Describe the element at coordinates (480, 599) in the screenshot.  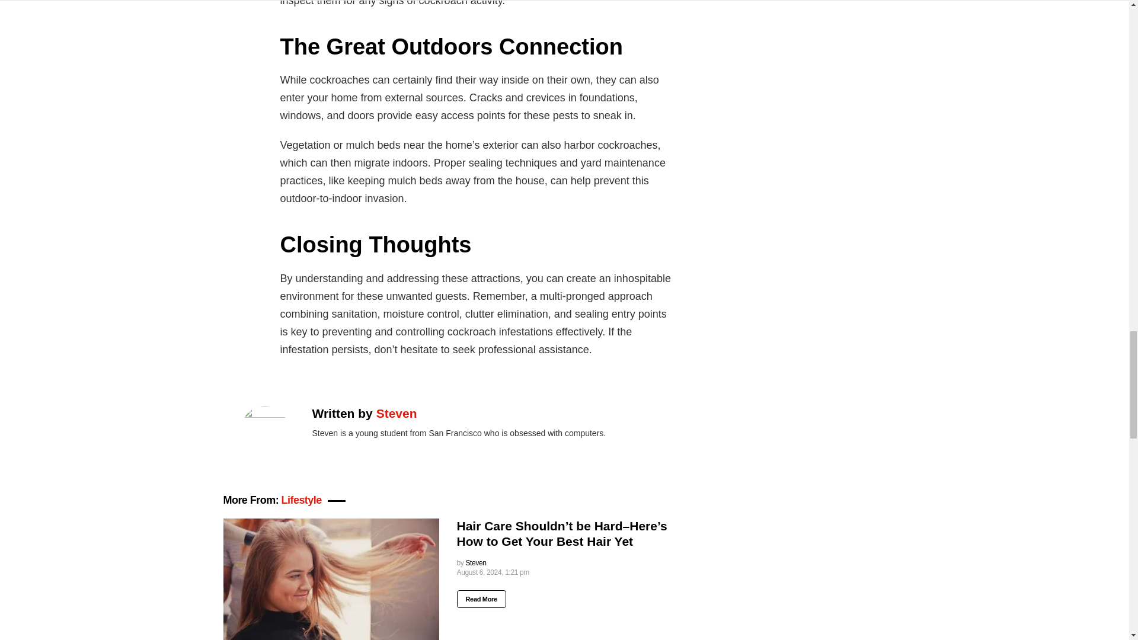
I see `Read More` at that location.